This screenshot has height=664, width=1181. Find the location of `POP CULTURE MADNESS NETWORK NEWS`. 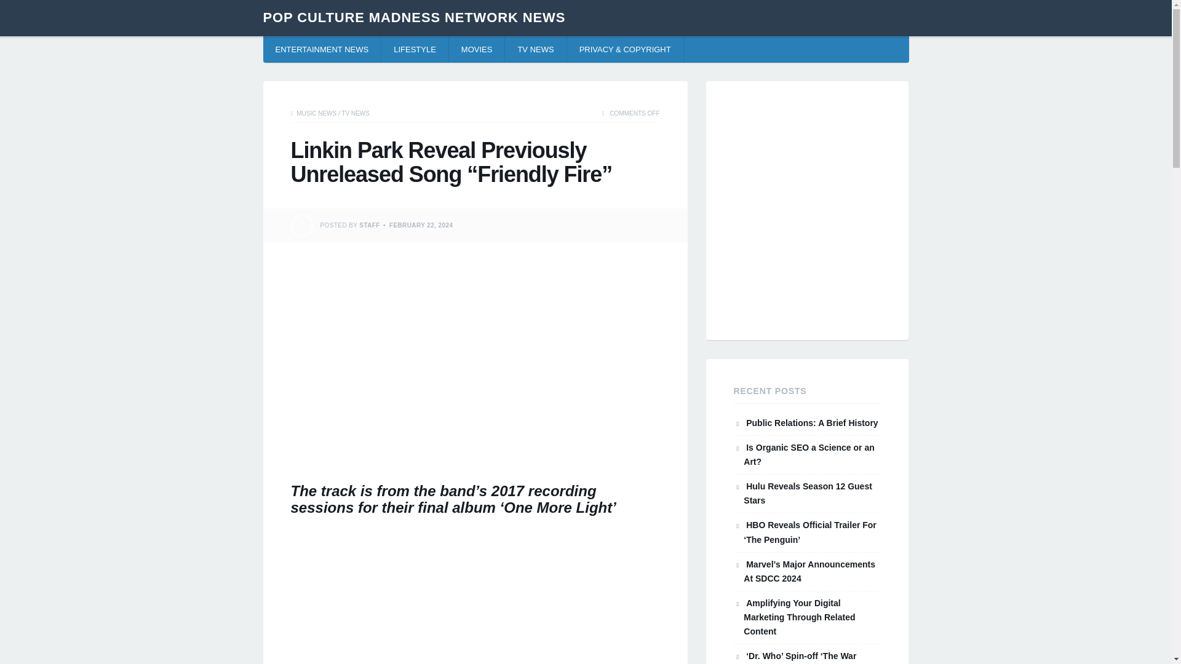

POP CULTURE MADNESS NETWORK NEWS is located at coordinates (415, 17).